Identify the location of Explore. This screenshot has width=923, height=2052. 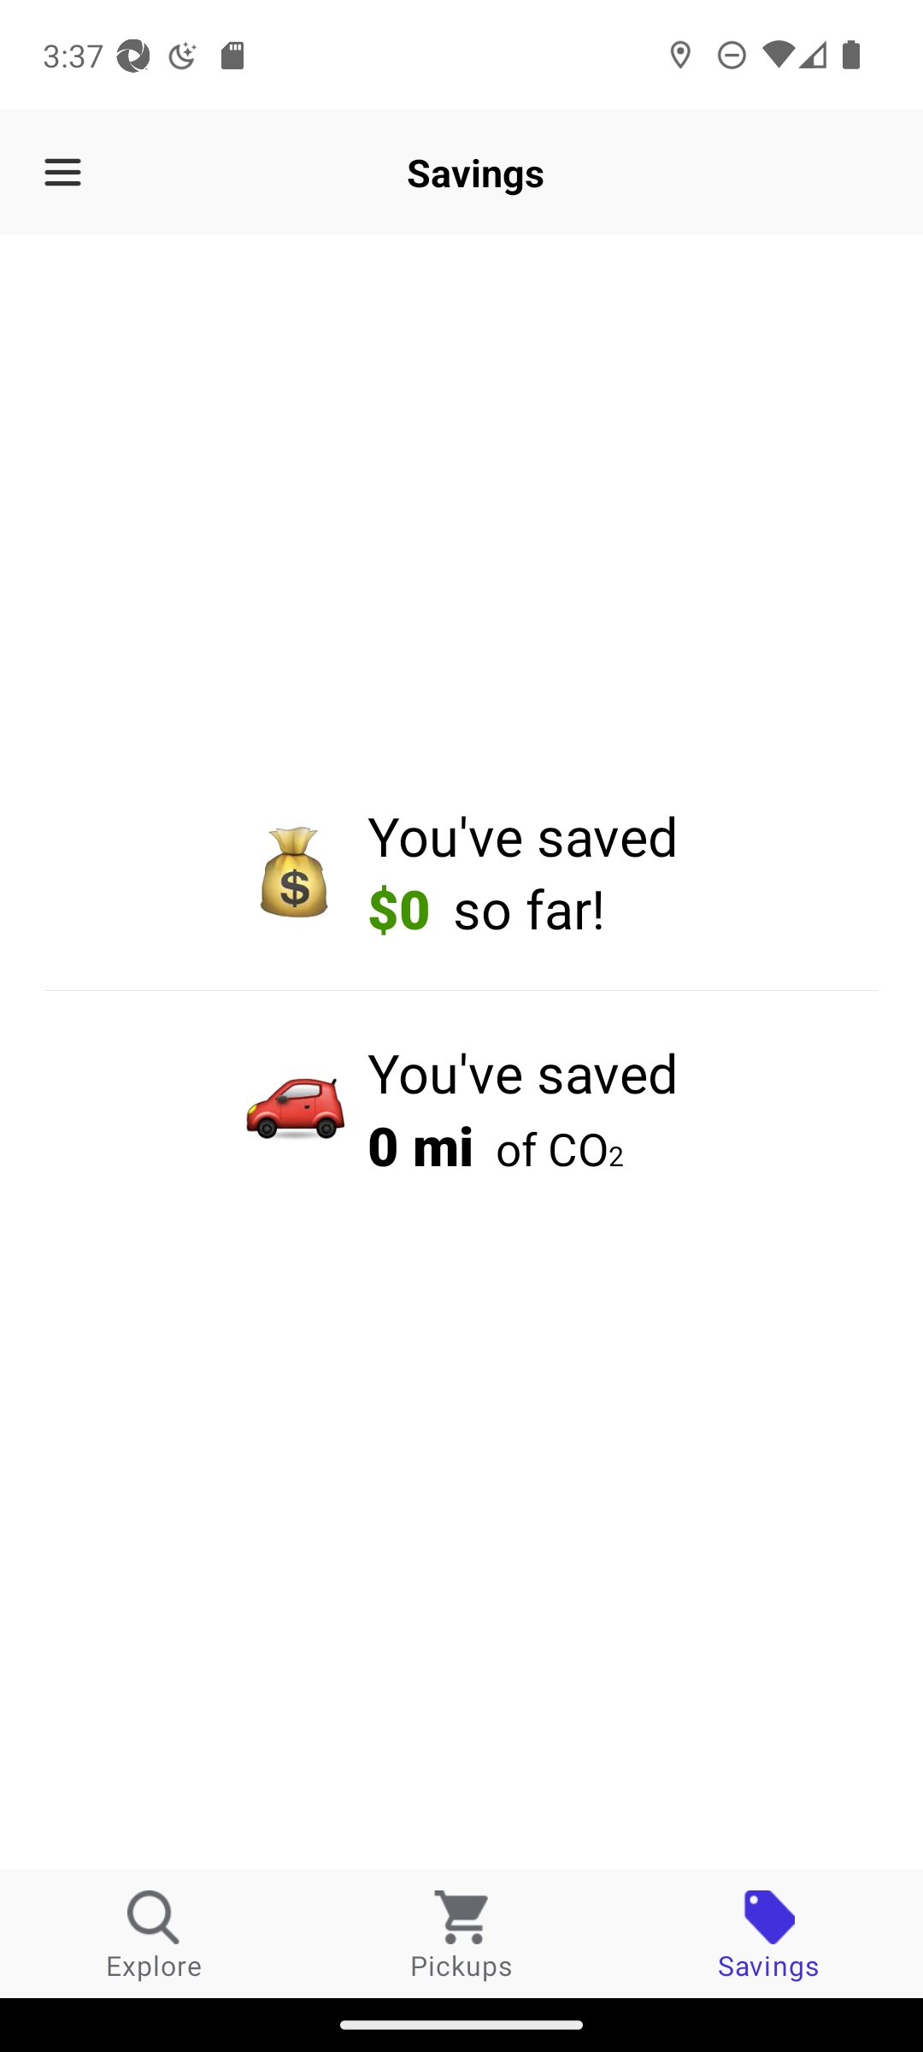
(154, 1934).